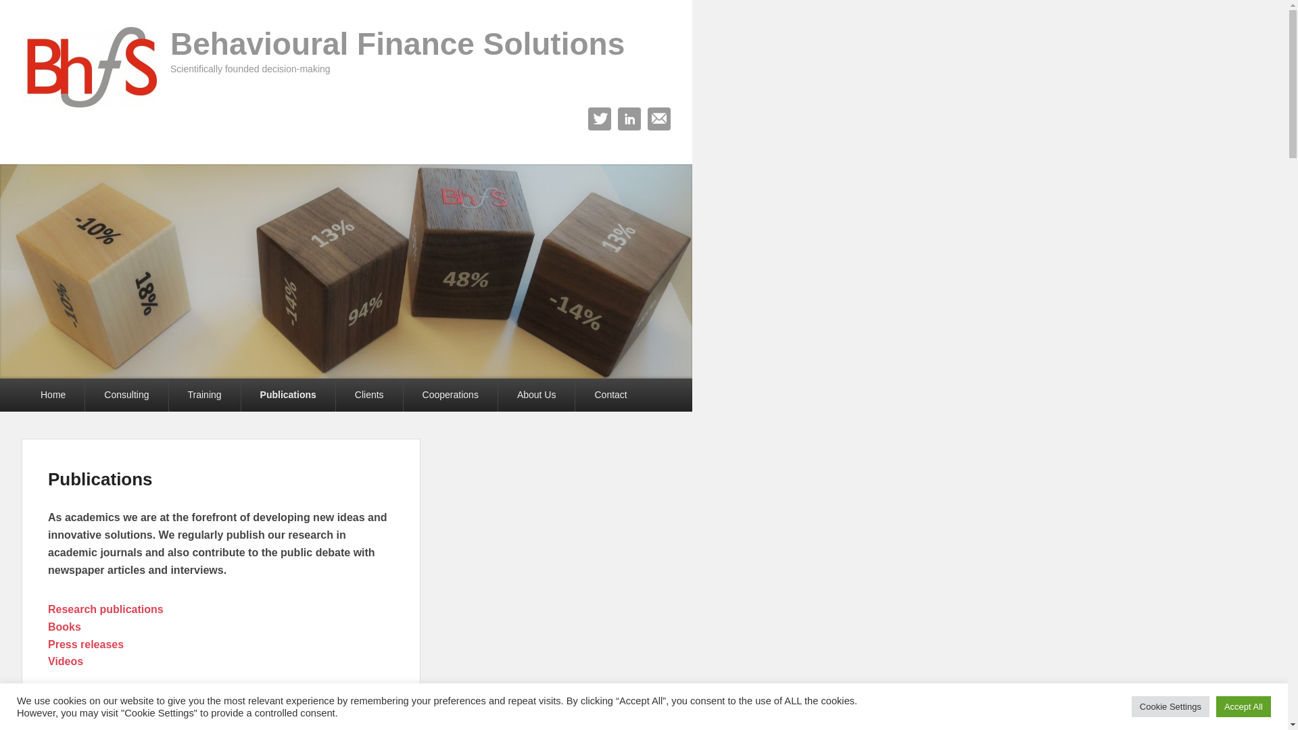 The width and height of the screenshot is (1298, 730). Describe the element at coordinates (126, 395) in the screenshot. I see `Consulting` at that location.